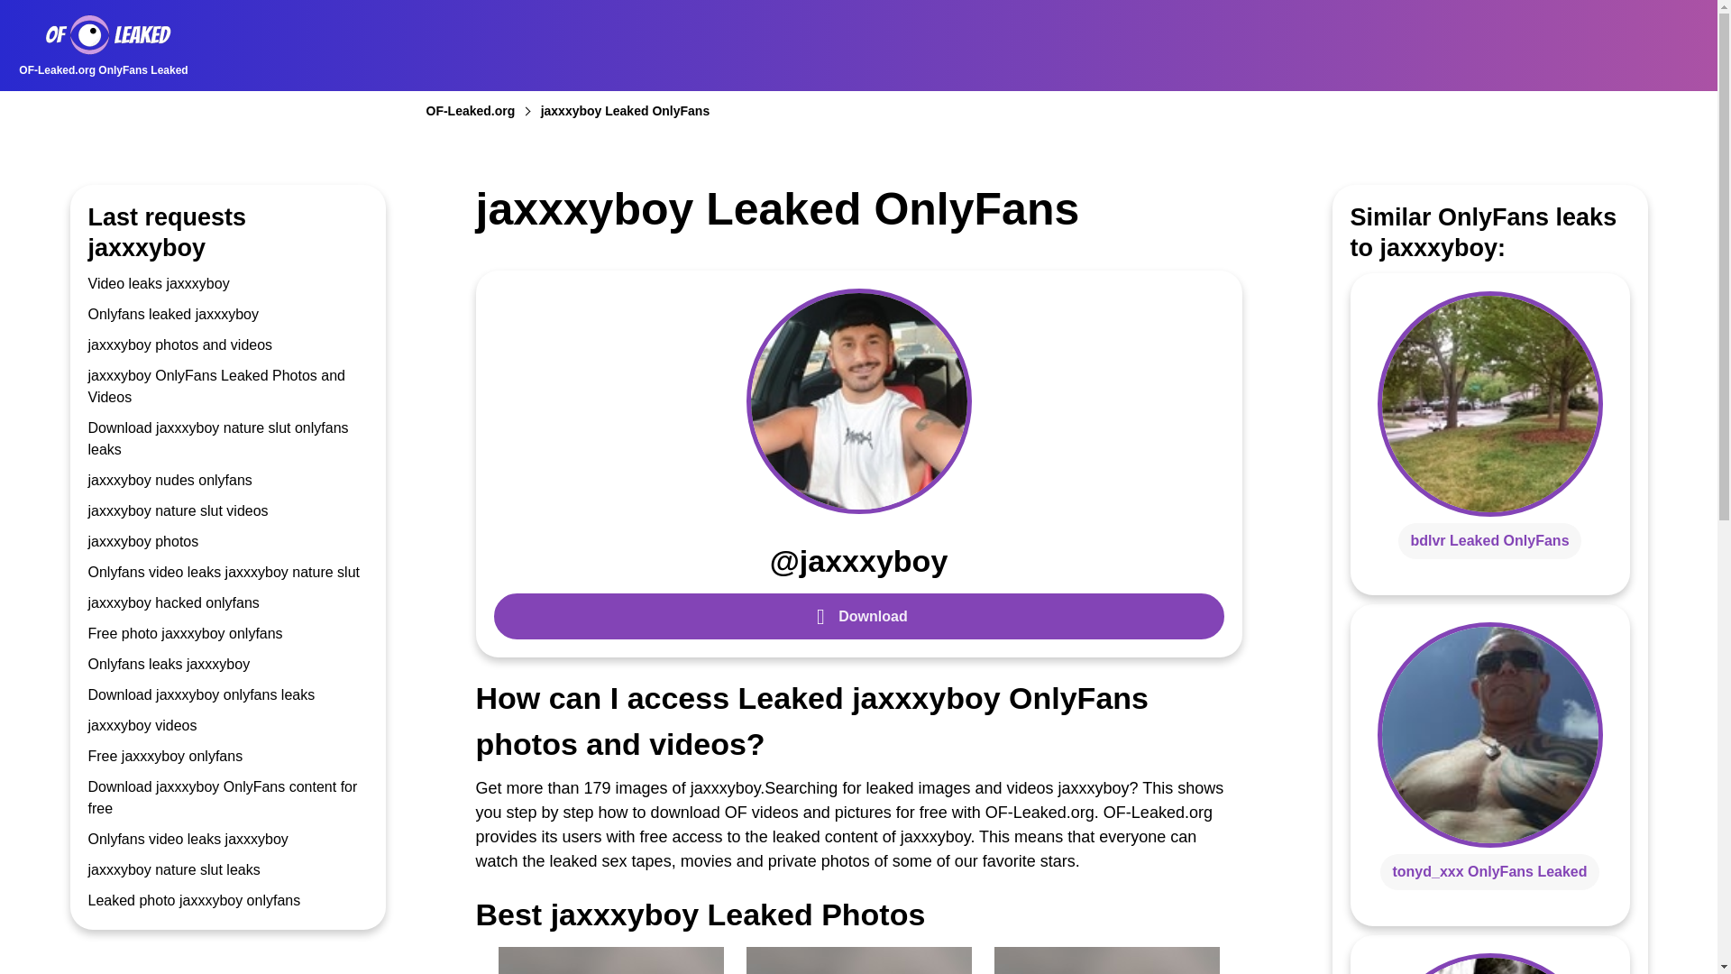 The height and width of the screenshot is (974, 1731). What do you see at coordinates (858, 615) in the screenshot?
I see `Download` at bounding box center [858, 615].